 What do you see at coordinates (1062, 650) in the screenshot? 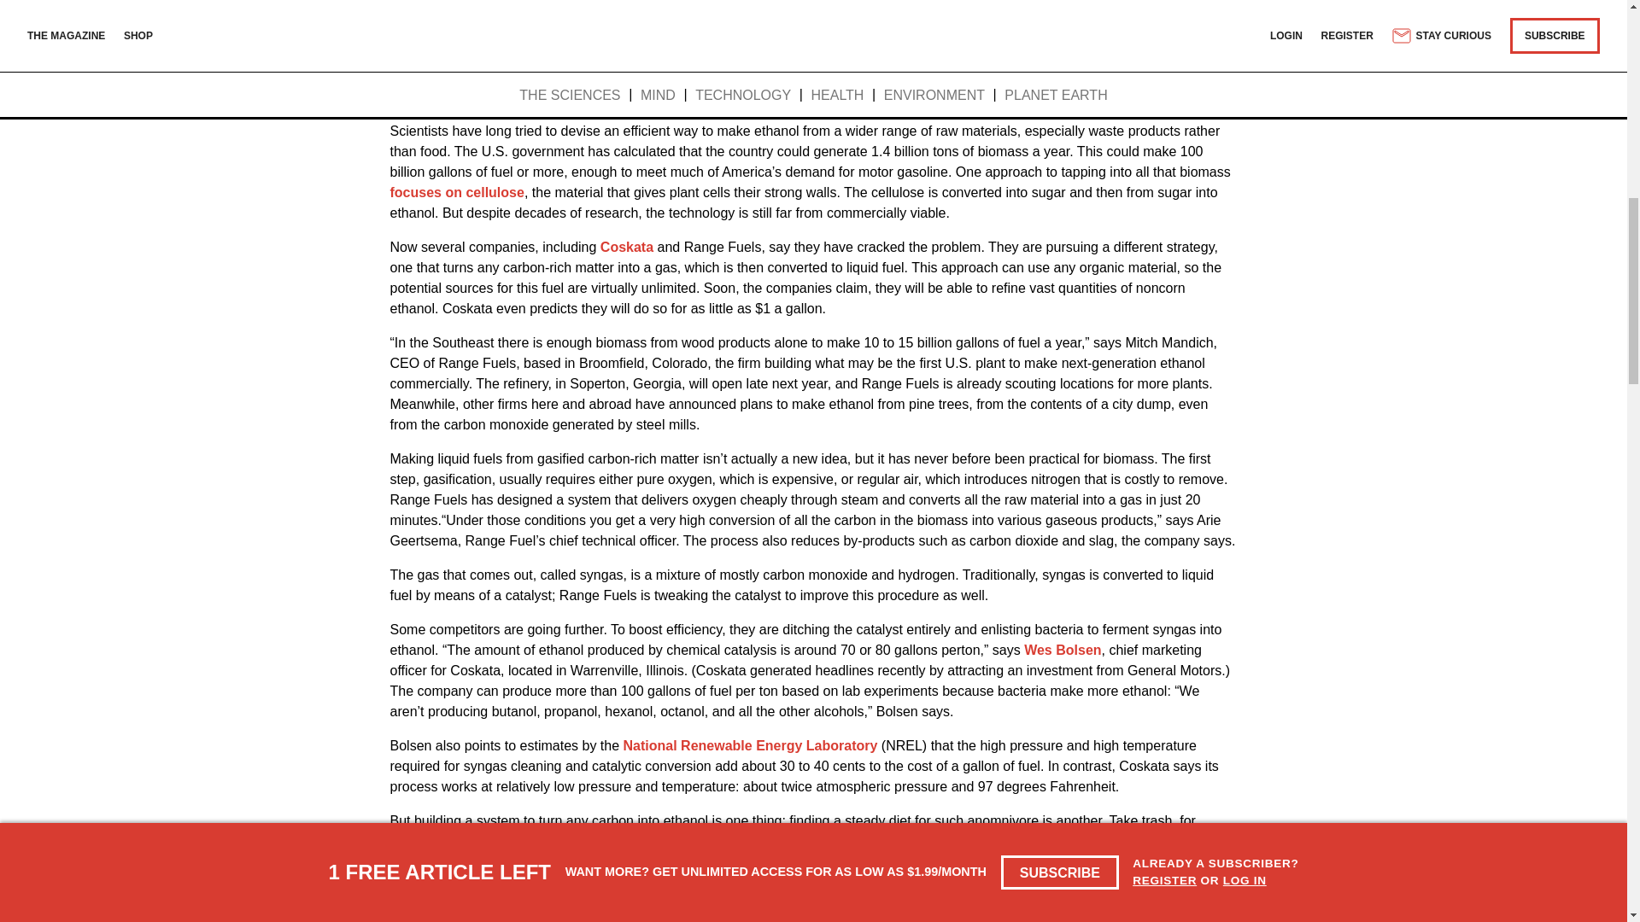
I see `Wes Bolsen` at bounding box center [1062, 650].